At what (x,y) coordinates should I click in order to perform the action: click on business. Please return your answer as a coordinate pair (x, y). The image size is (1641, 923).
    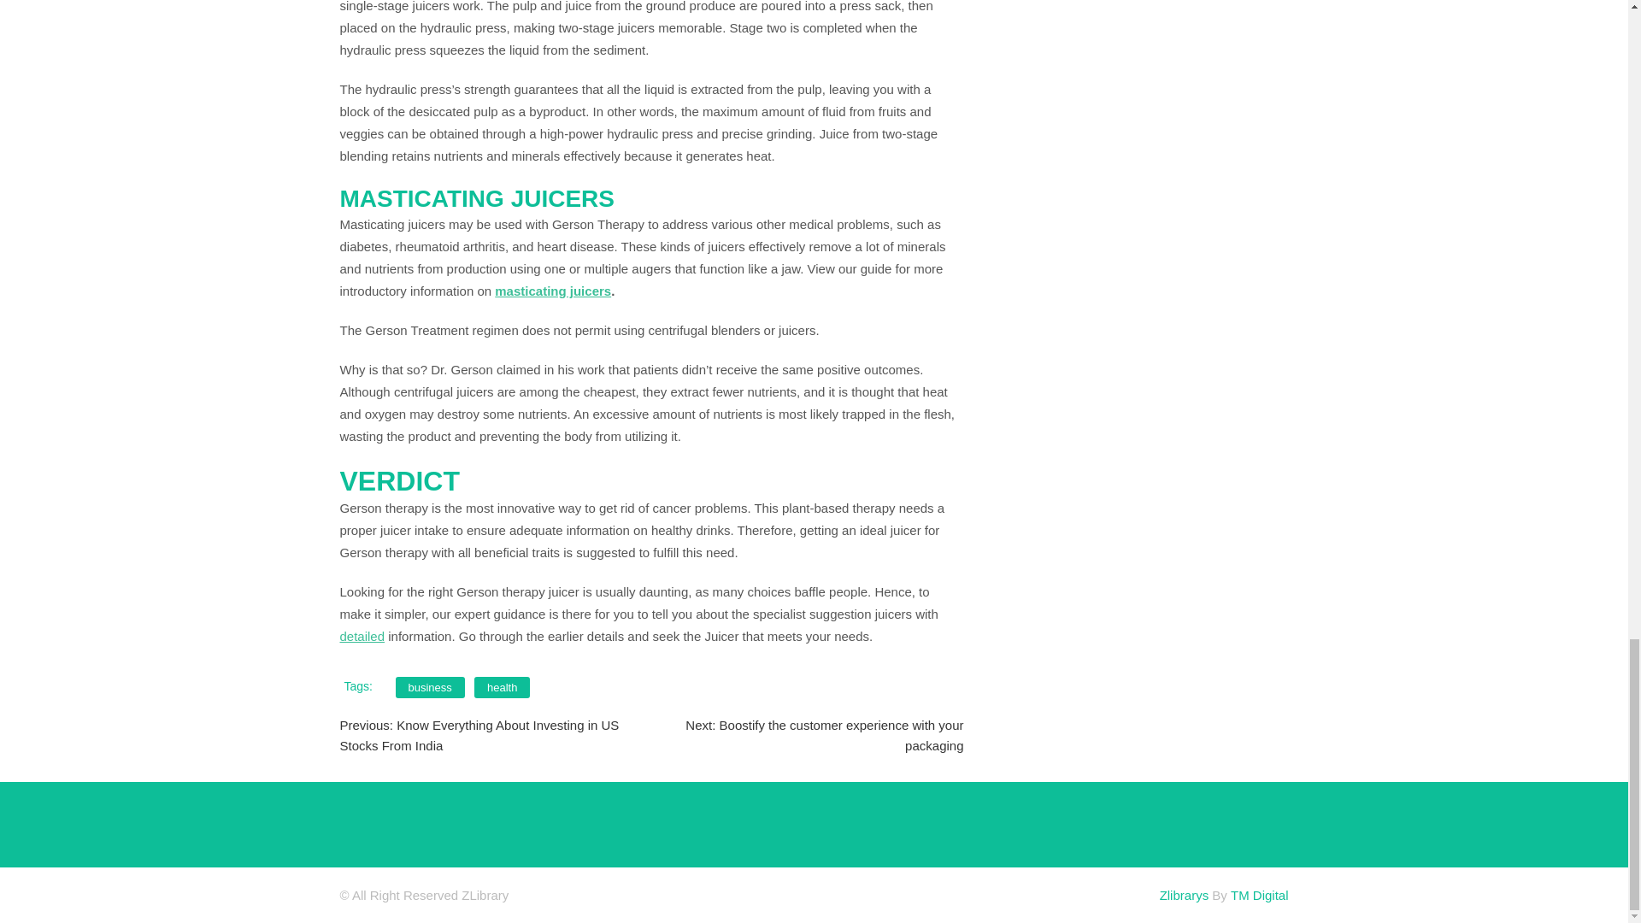
    Looking at the image, I should click on (429, 687).